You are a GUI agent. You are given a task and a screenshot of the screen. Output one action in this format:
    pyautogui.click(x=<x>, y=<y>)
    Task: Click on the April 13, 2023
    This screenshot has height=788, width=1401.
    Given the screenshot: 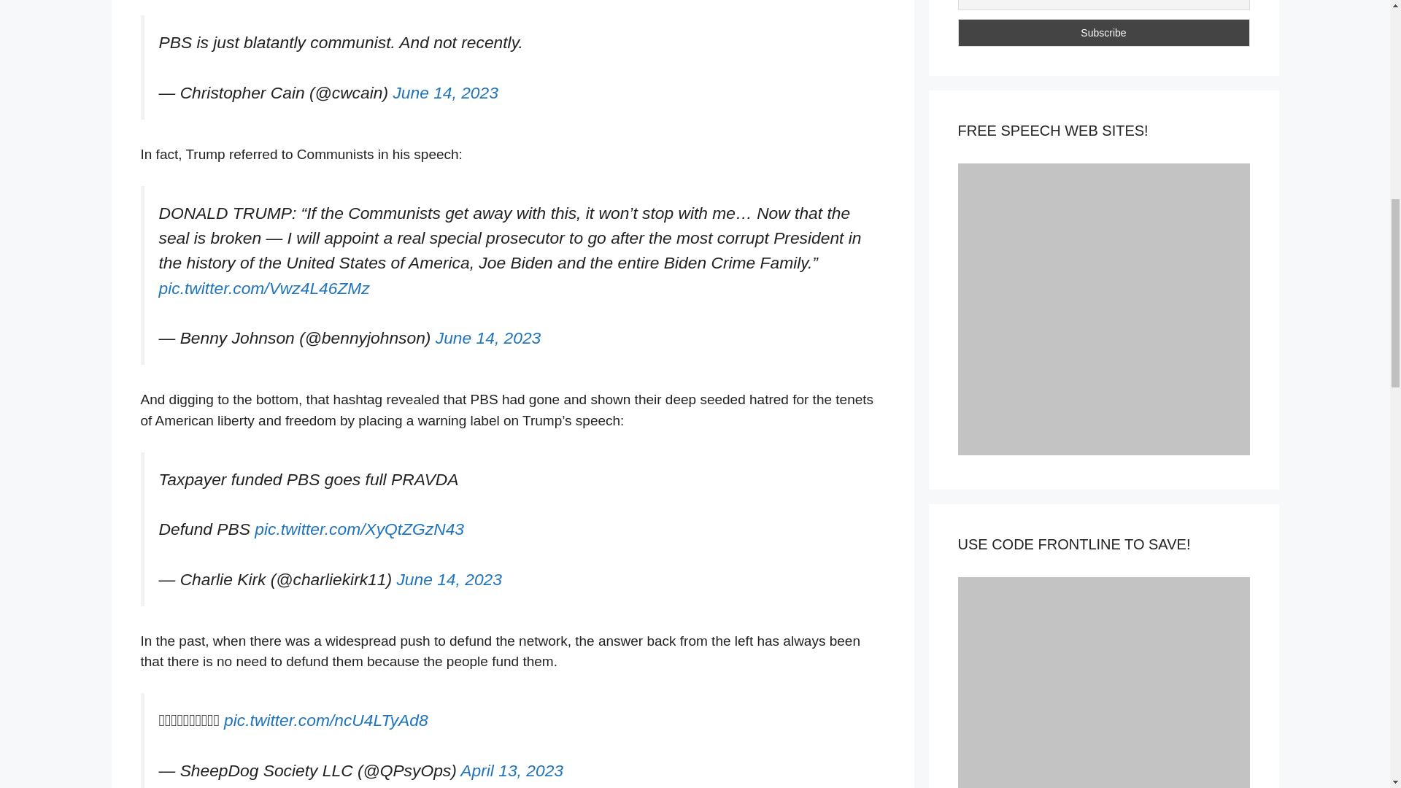 What is the action you would take?
    pyautogui.click(x=512, y=770)
    